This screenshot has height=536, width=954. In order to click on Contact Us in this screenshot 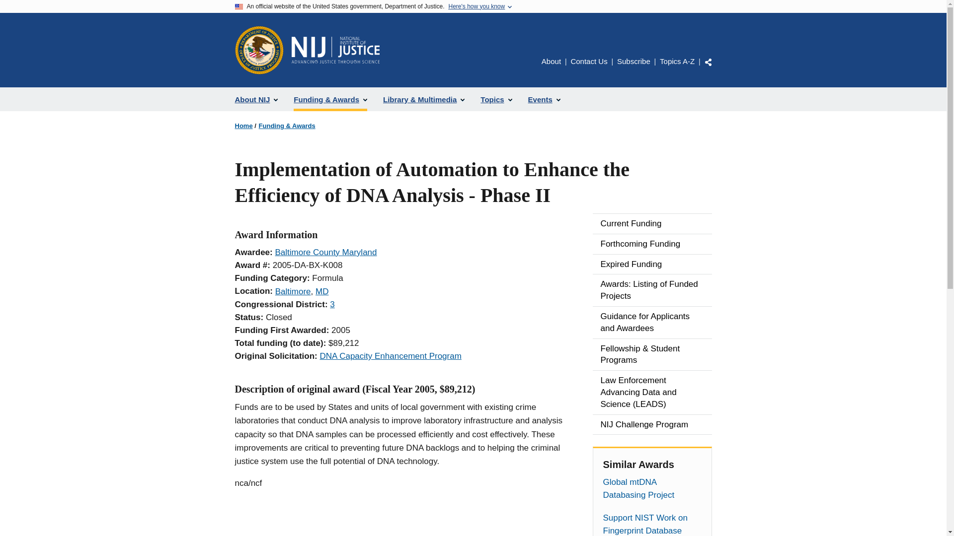, I will do `click(588, 61)`.